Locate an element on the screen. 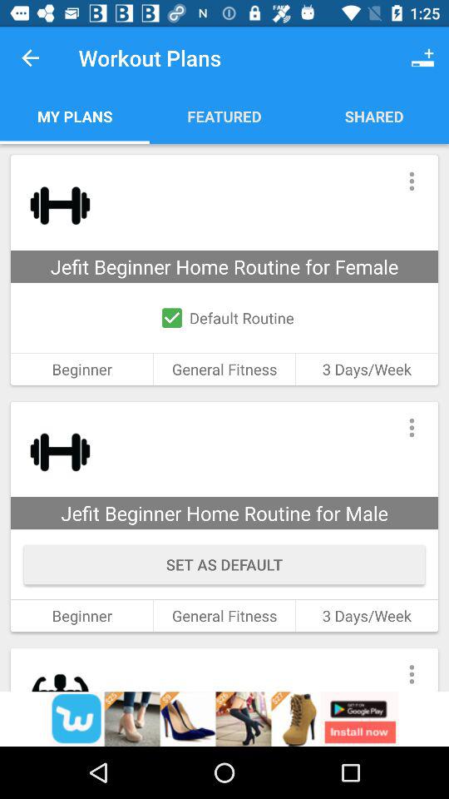 Image resolution: width=449 pixels, height=799 pixels. access pulldown menu is located at coordinates (411, 181).